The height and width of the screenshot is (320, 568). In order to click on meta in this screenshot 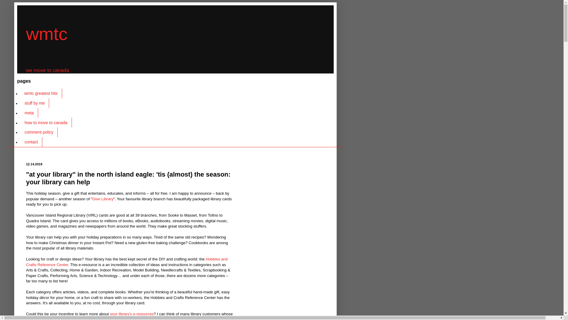, I will do `click(29, 113)`.